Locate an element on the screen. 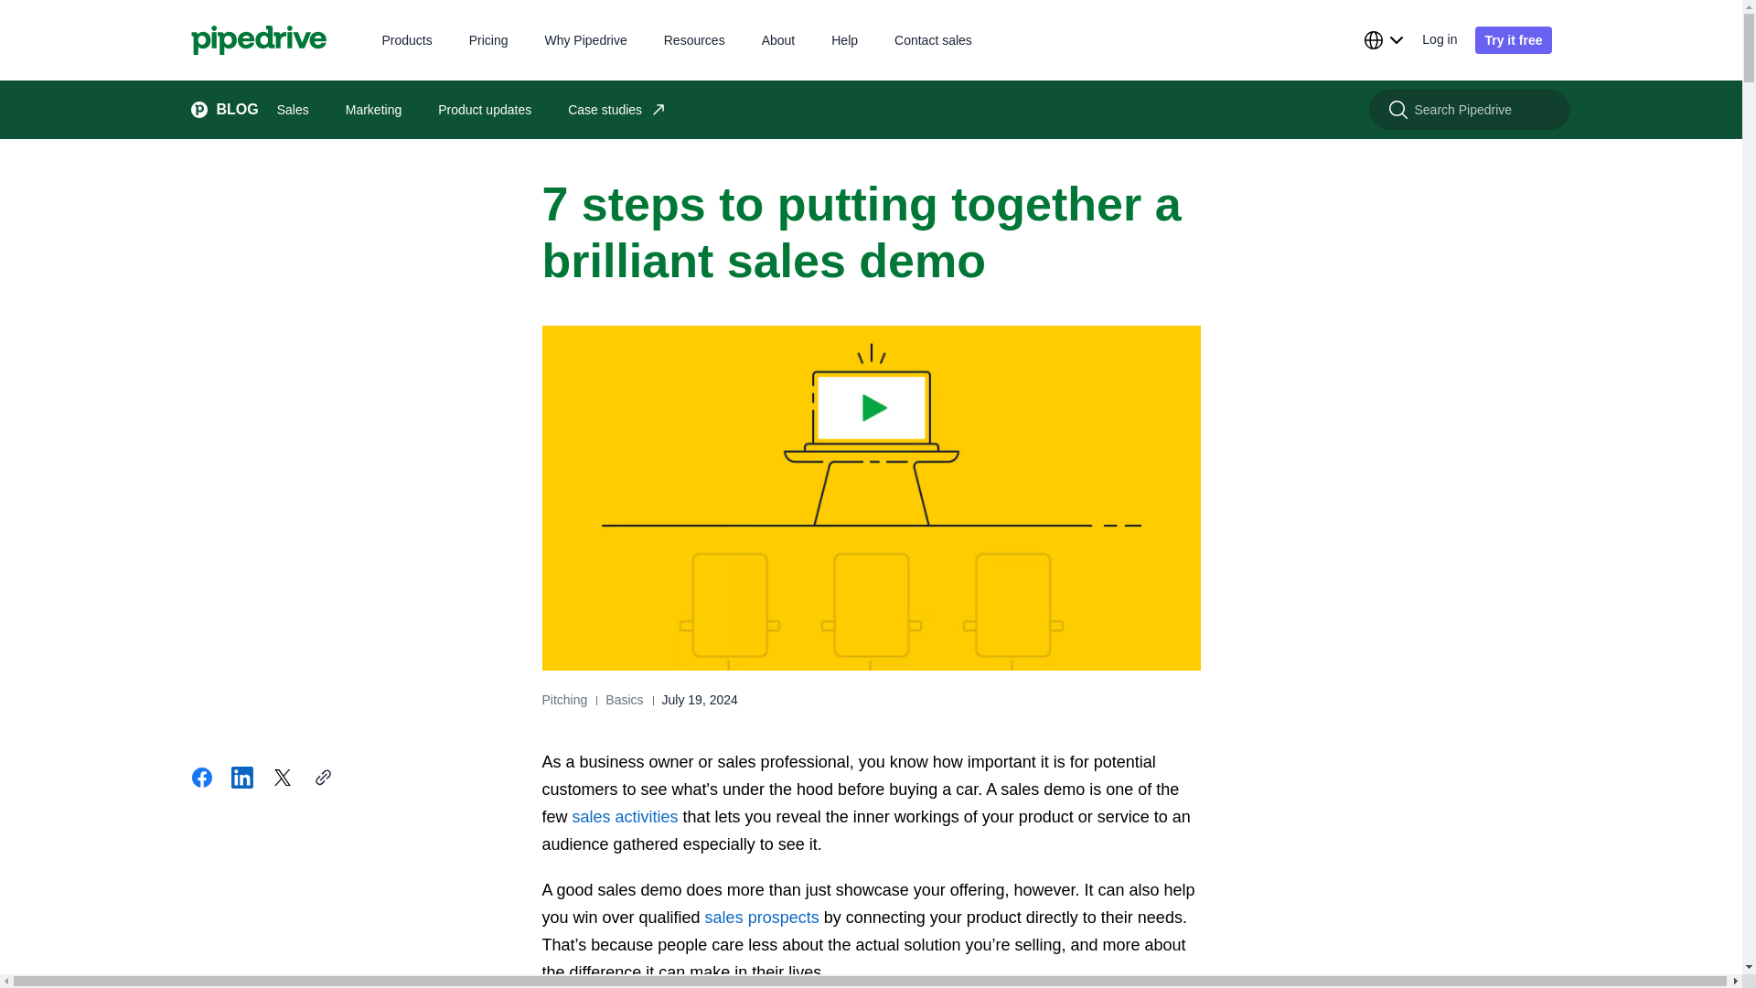  BLOG is located at coordinates (215, 110).